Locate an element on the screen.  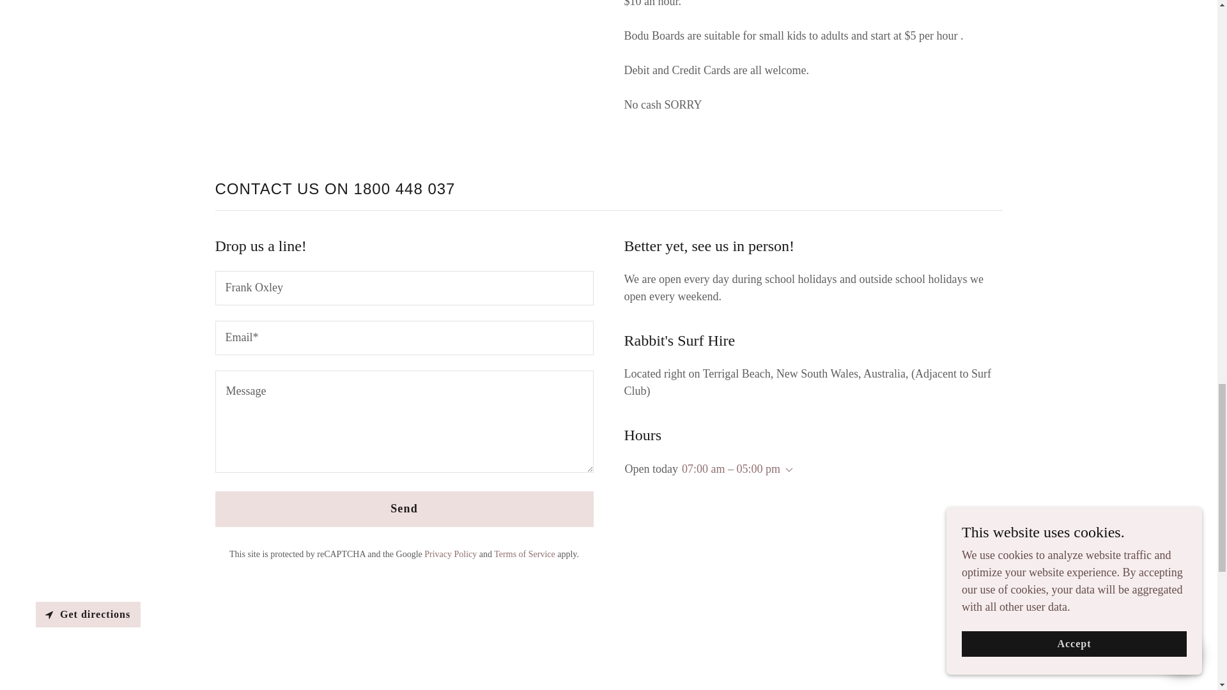
Send is located at coordinates (404, 509).